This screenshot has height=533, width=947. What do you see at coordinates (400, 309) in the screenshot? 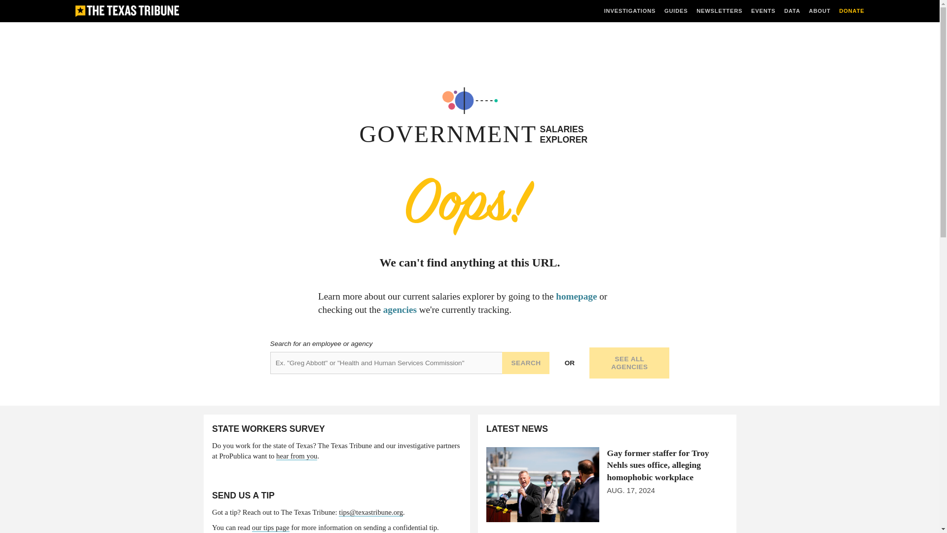
I see `agencies` at bounding box center [400, 309].